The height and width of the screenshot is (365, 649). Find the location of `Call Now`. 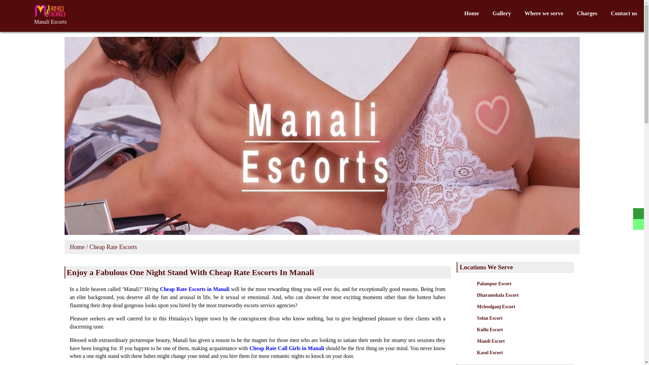

Call Now is located at coordinates (50, 14).